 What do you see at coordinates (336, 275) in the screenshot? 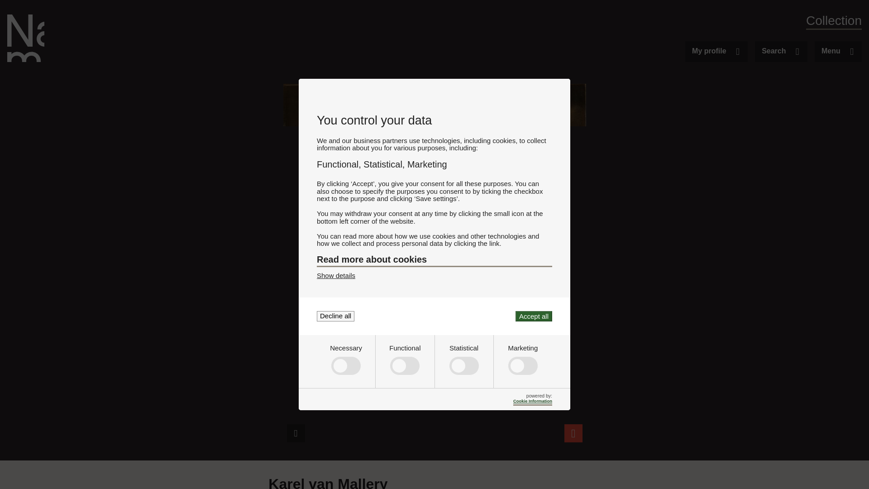
I see `Show details` at bounding box center [336, 275].